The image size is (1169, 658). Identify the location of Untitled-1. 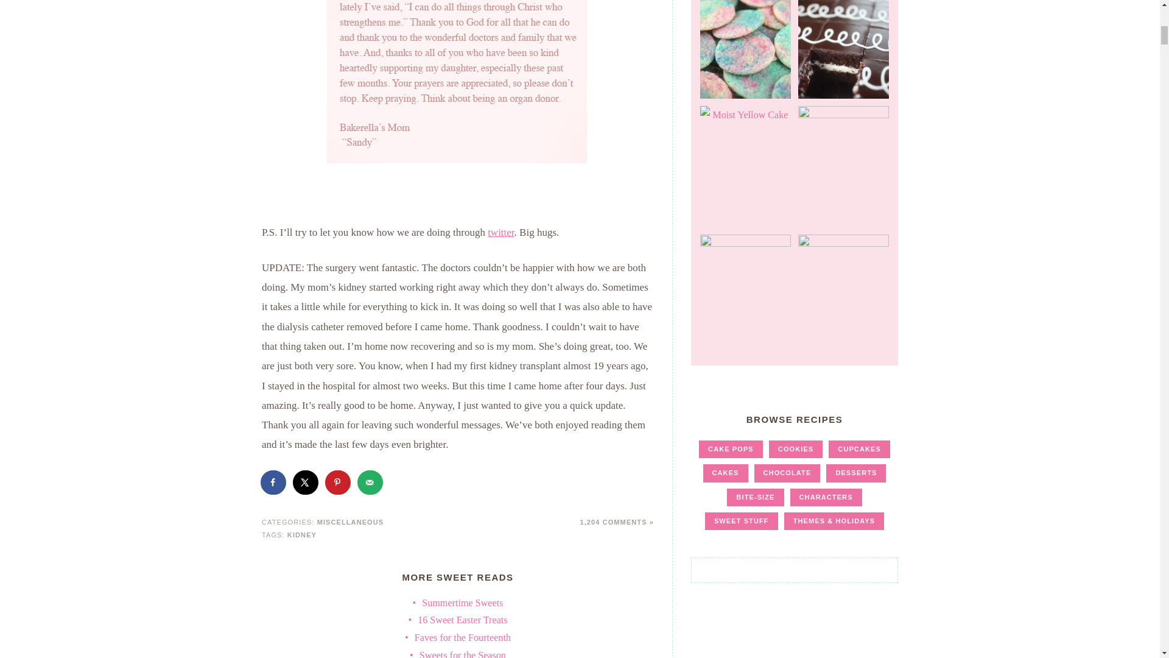
(458, 104).